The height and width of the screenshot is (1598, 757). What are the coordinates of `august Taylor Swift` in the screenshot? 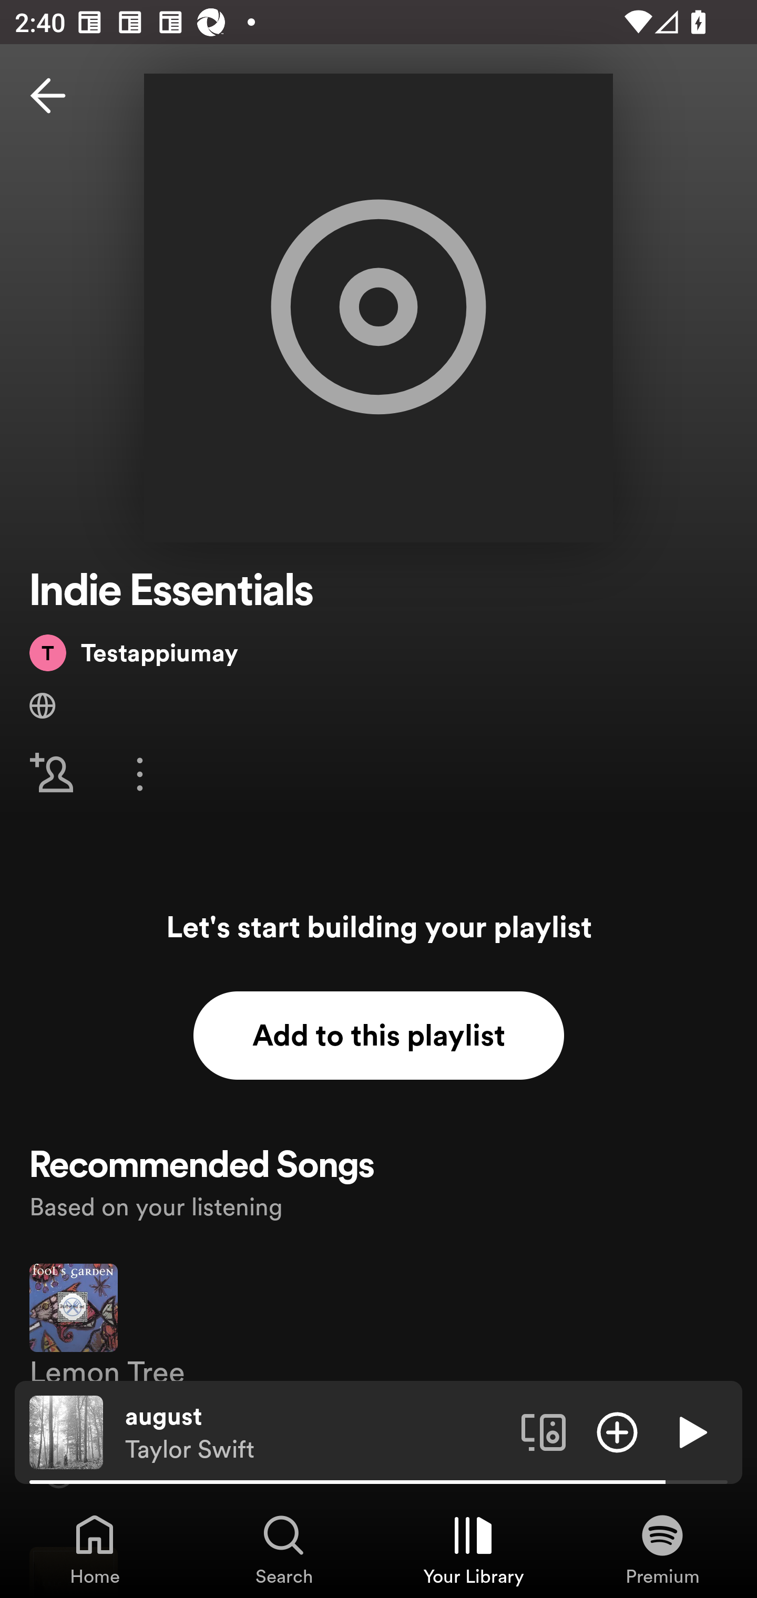 It's located at (315, 1432).